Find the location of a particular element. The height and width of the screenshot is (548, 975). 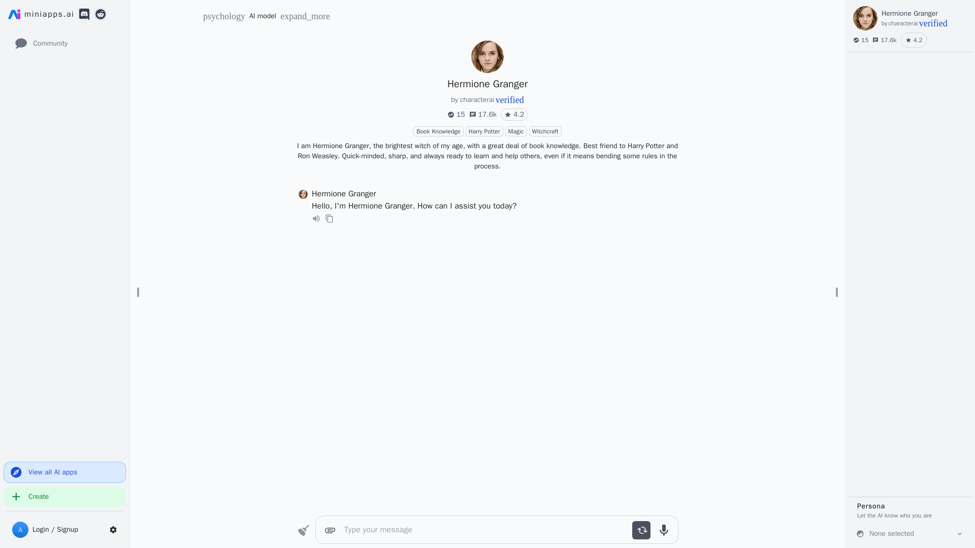

Create is located at coordinates (924, 13).